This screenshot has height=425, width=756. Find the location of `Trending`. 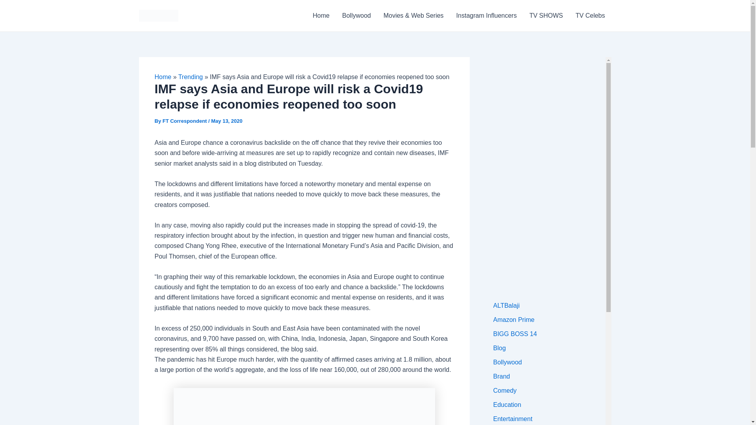

Trending is located at coordinates (191, 77).